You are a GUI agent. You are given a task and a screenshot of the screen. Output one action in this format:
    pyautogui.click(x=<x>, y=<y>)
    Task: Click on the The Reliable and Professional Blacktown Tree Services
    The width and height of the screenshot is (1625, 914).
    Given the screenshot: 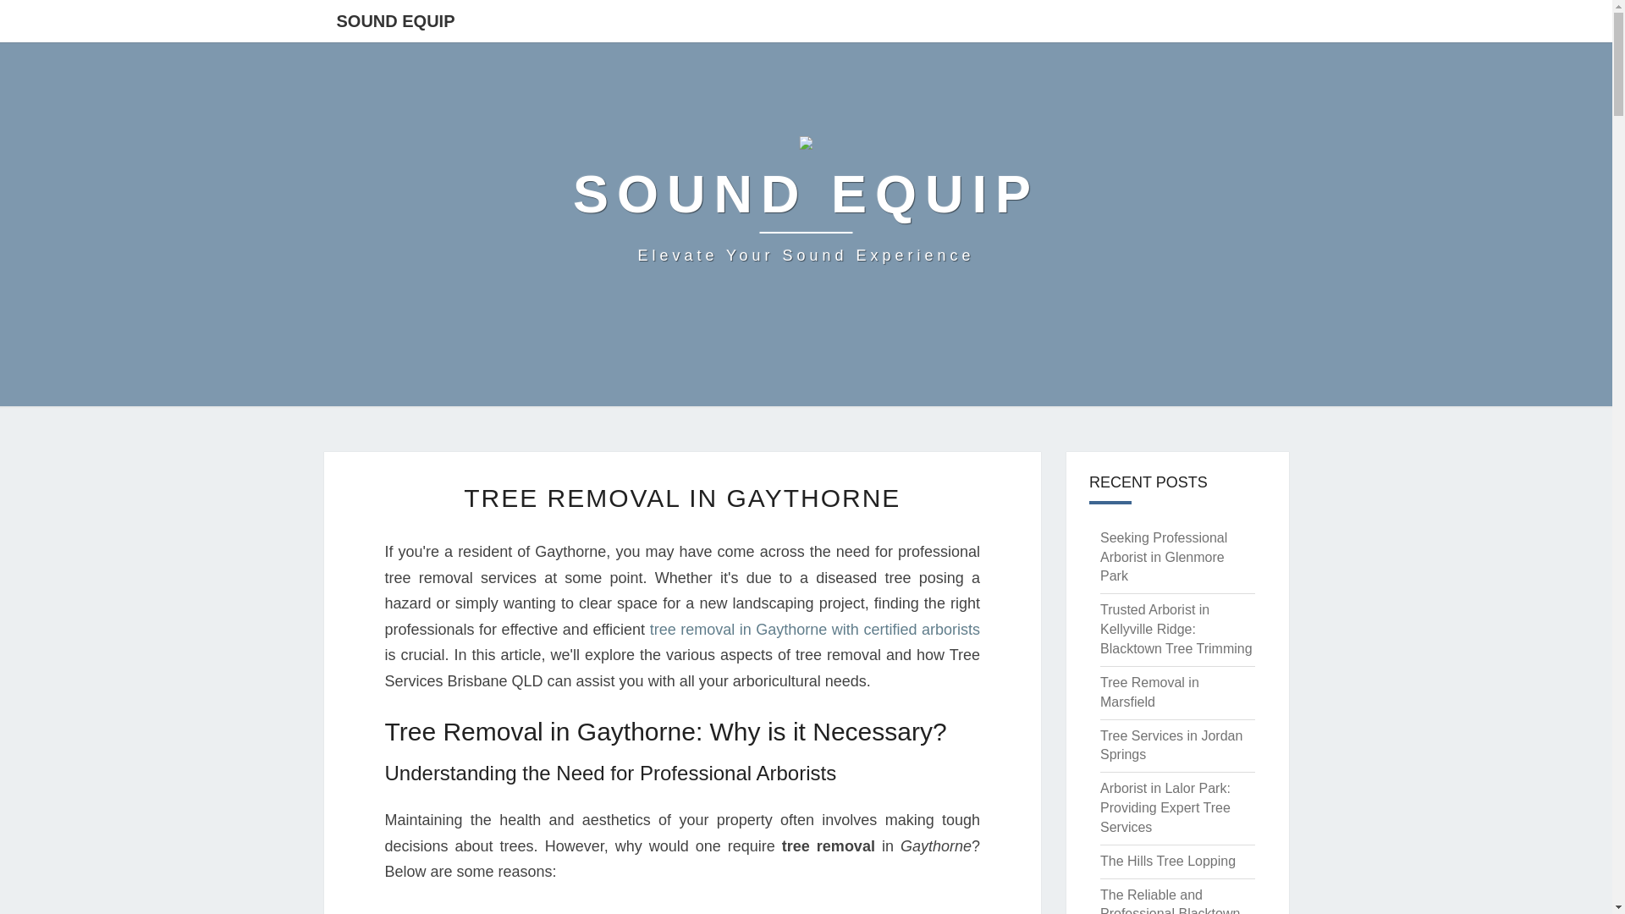 What is the action you would take?
    pyautogui.click(x=681, y=498)
    